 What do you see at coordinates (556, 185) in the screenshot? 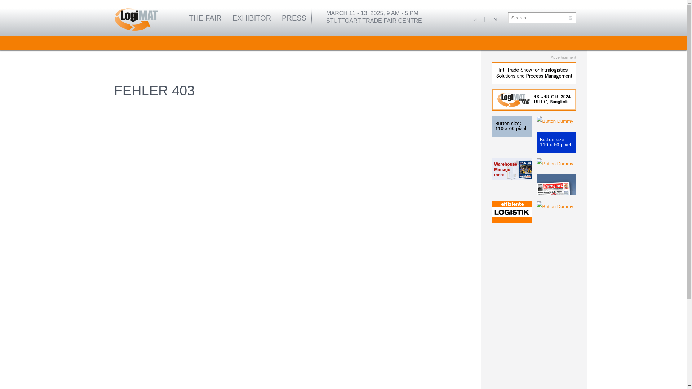
I see `Transport` at bounding box center [556, 185].